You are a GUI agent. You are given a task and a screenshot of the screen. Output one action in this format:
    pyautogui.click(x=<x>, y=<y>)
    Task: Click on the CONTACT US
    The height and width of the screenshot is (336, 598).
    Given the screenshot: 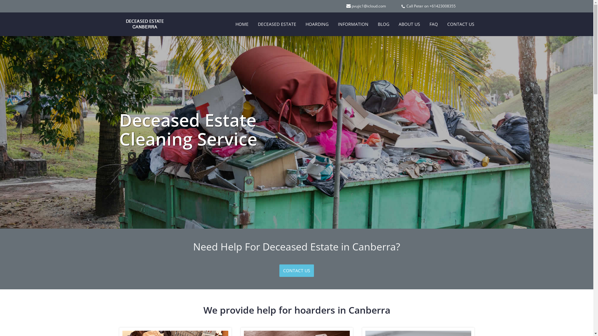 What is the action you would take?
    pyautogui.click(x=460, y=24)
    